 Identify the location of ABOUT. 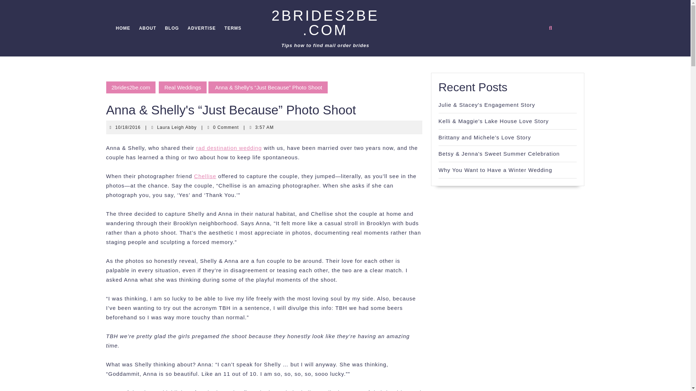
(172, 28).